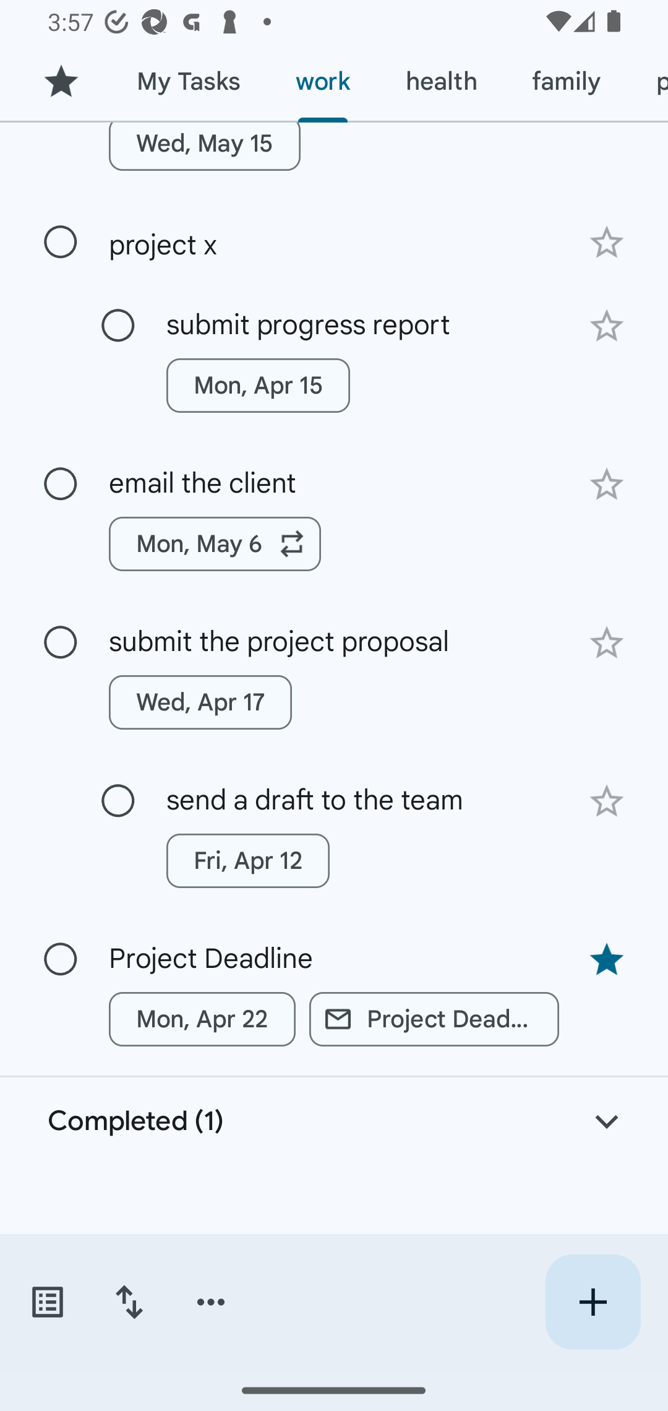 The image size is (668, 1411). I want to click on Mon, Apr 22, so click(202, 1019).